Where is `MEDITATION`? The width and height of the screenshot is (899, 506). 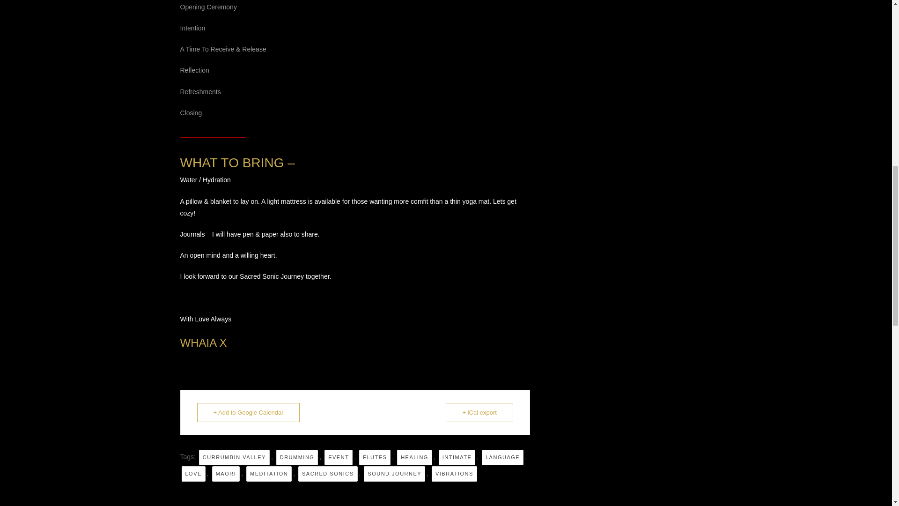 MEDITATION is located at coordinates (269, 474).